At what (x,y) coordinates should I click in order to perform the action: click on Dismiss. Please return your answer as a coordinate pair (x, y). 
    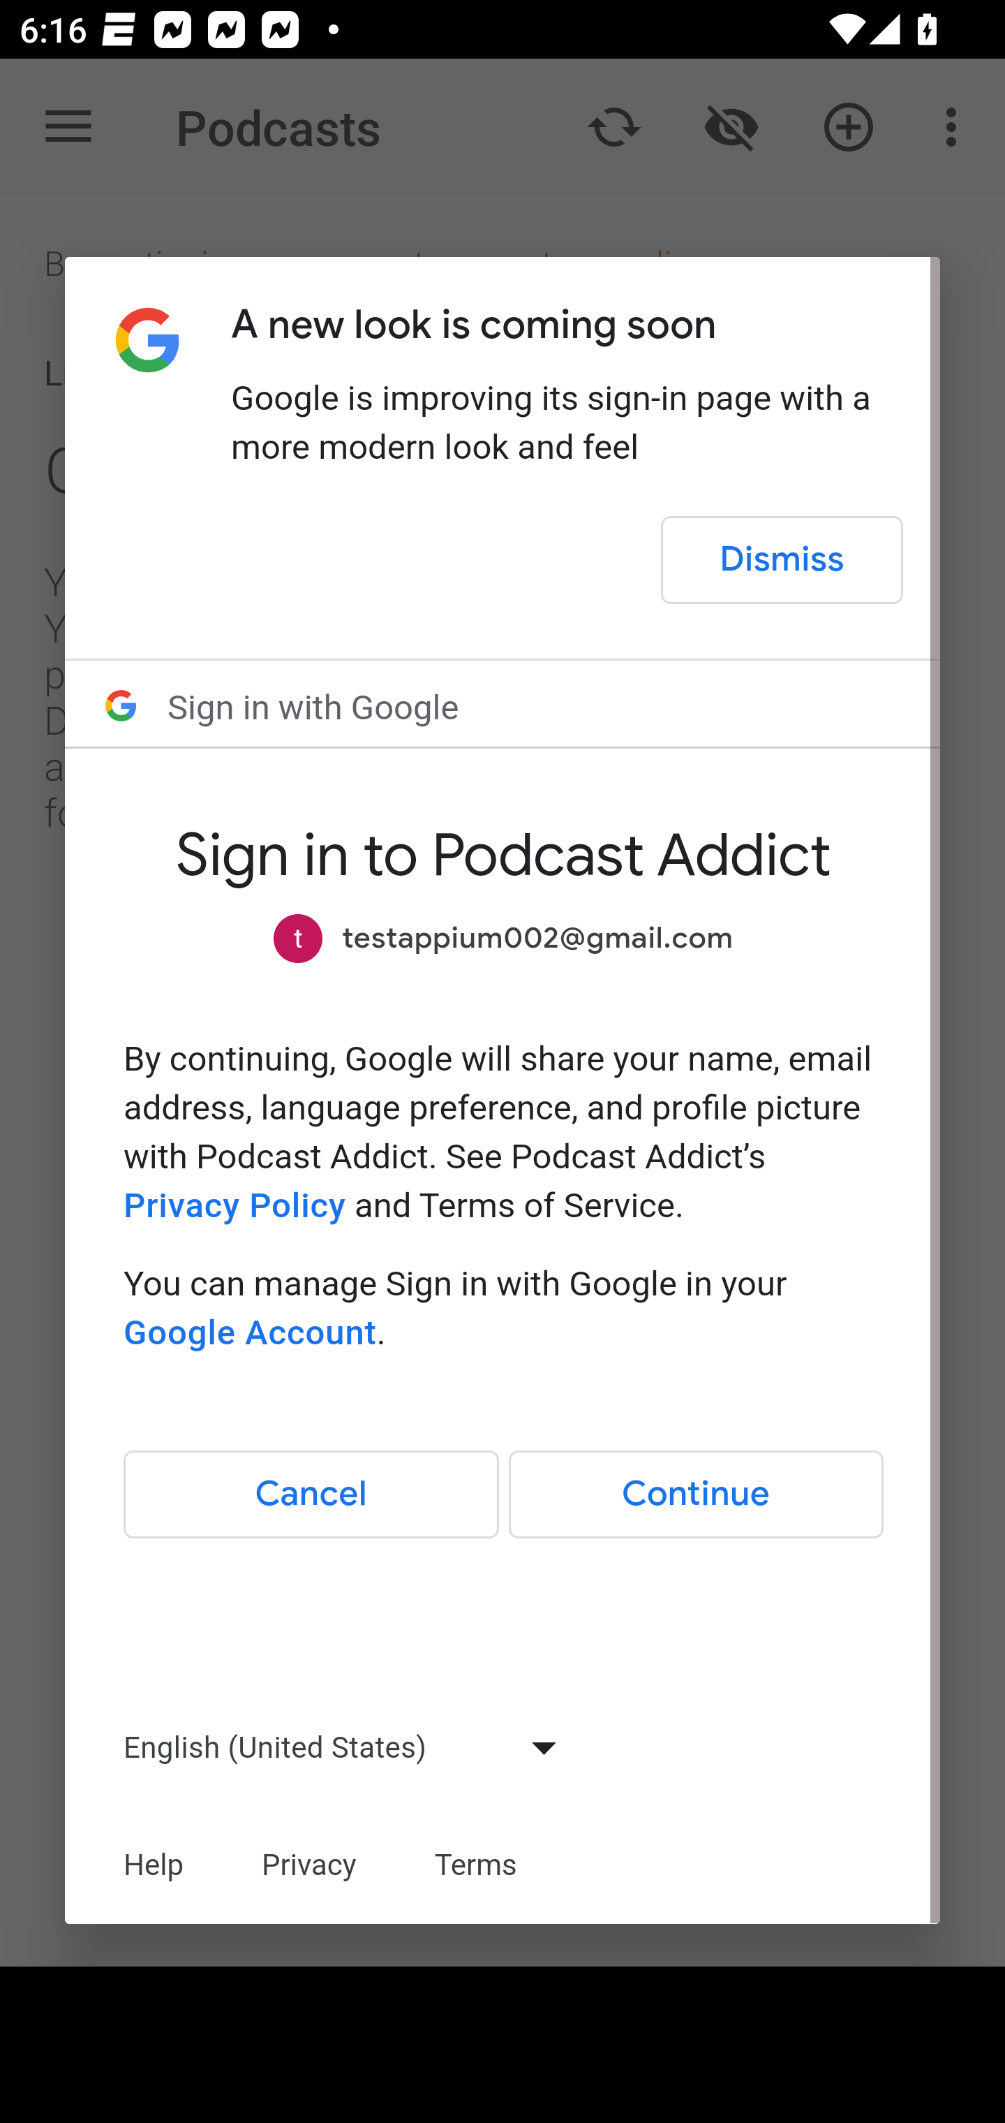
    Looking at the image, I should click on (783, 560).